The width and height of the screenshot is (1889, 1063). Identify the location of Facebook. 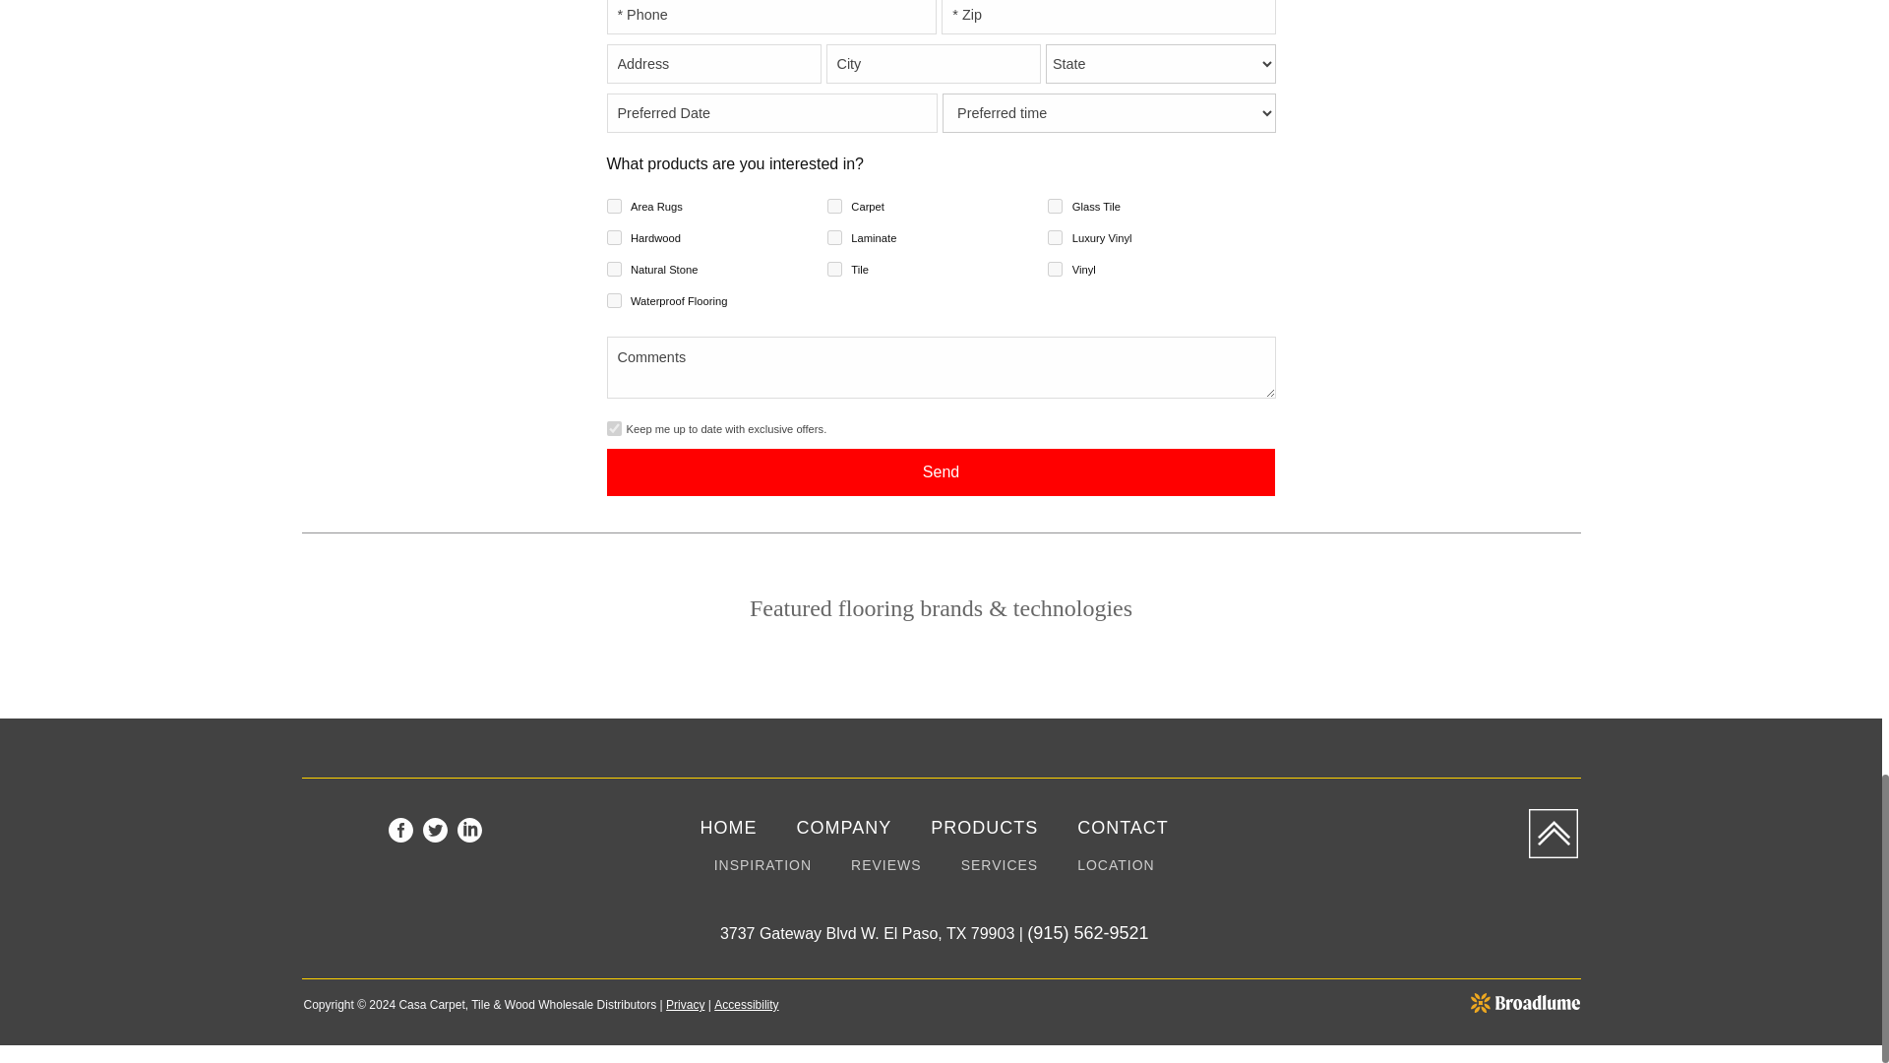
(401, 830).